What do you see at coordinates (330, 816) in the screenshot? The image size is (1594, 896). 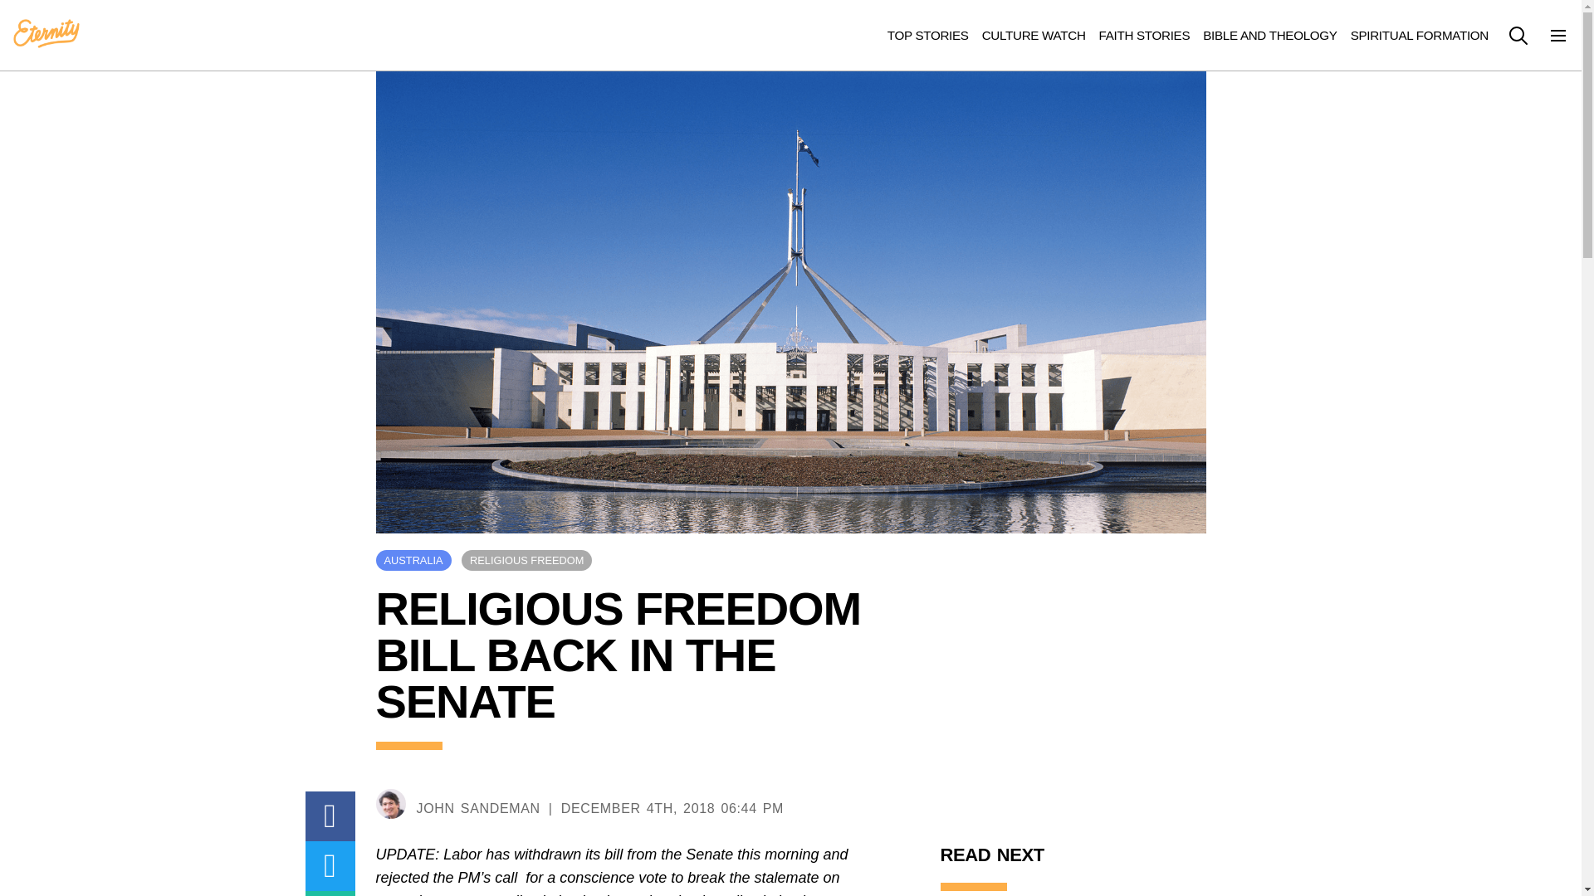 I see `Share on Facebook` at bounding box center [330, 816].